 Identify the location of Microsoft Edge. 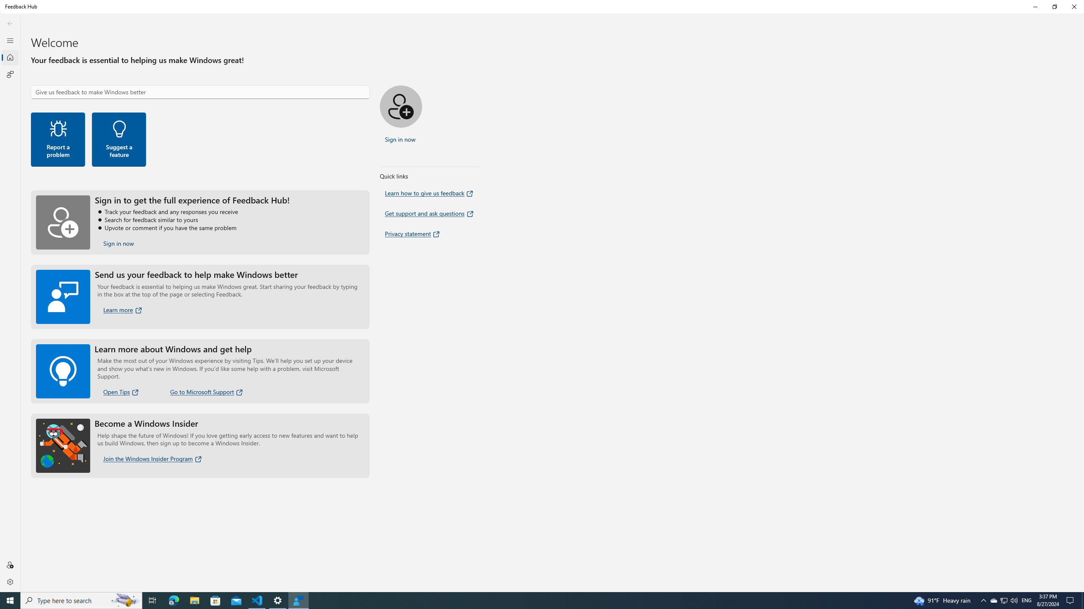
(125, 601).